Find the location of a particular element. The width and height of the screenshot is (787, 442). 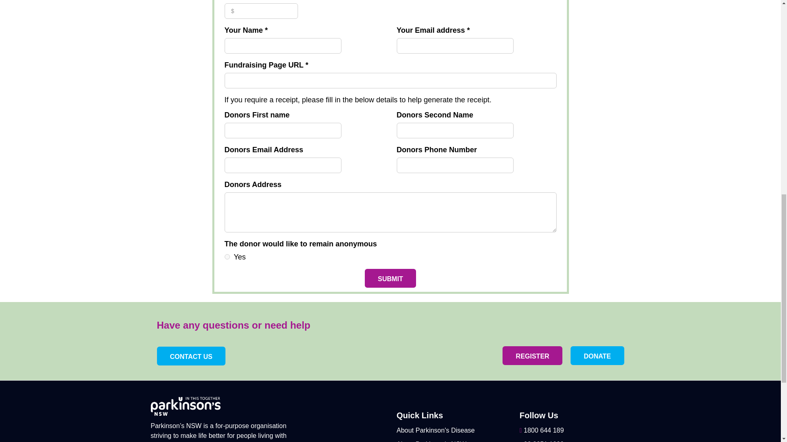

DONATE is located at coordinates (597, 355).